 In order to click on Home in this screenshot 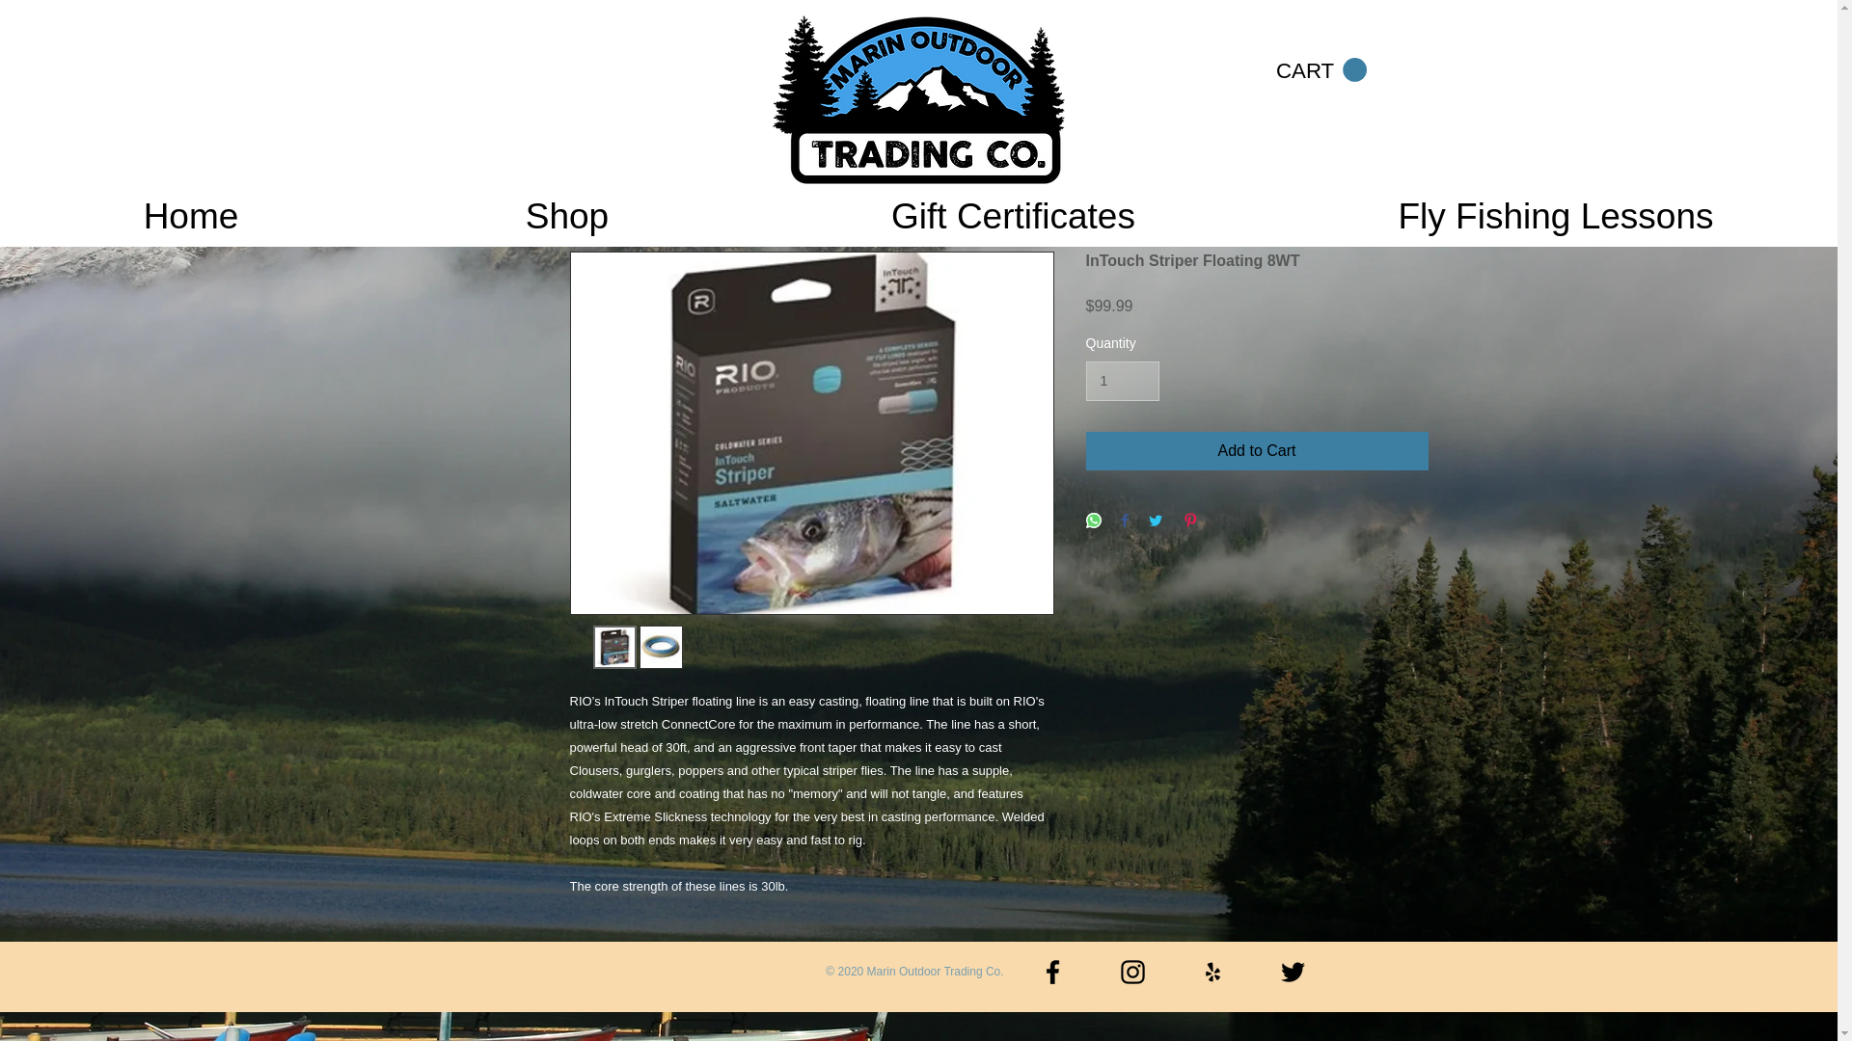, I will do `click(191, 210)`.